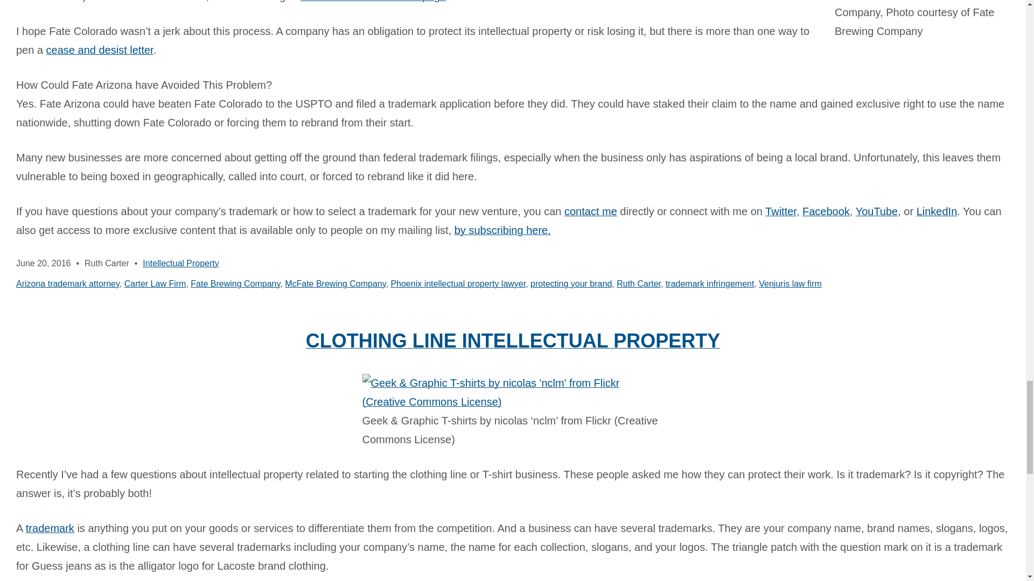 The image size is (1034, 581). Describe the element at coordinates (780, 211) in the screenshot. I see `Twitter` at that location.